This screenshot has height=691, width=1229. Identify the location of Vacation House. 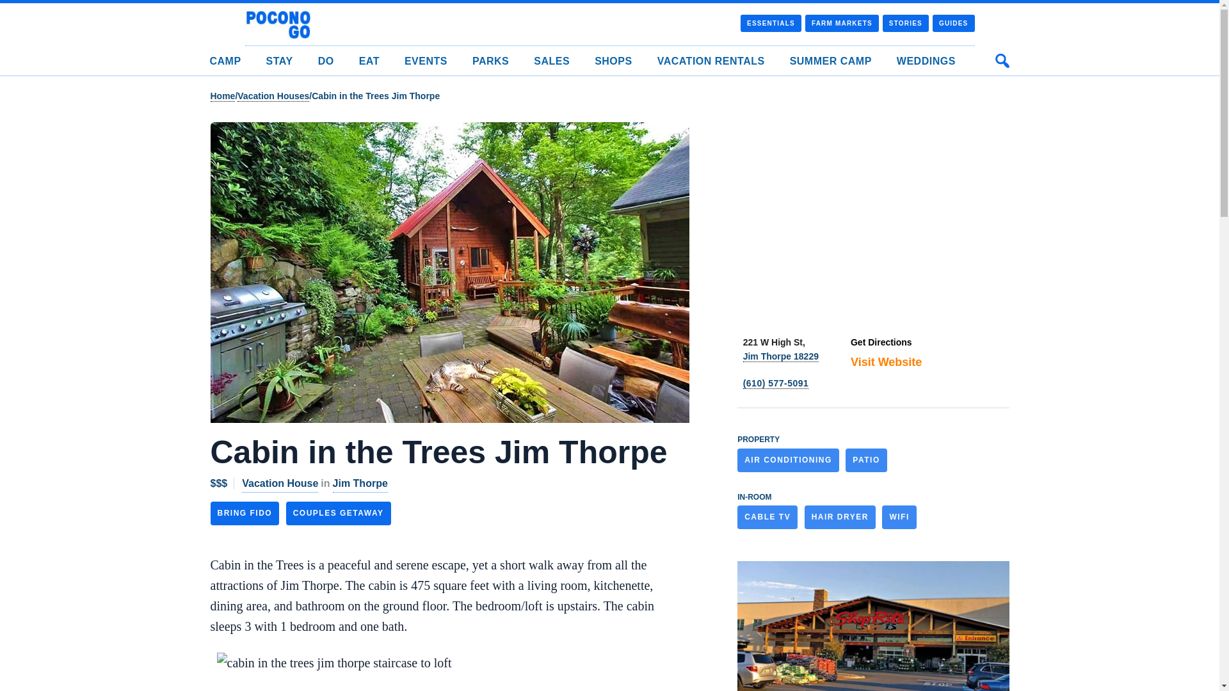
(280, 484).